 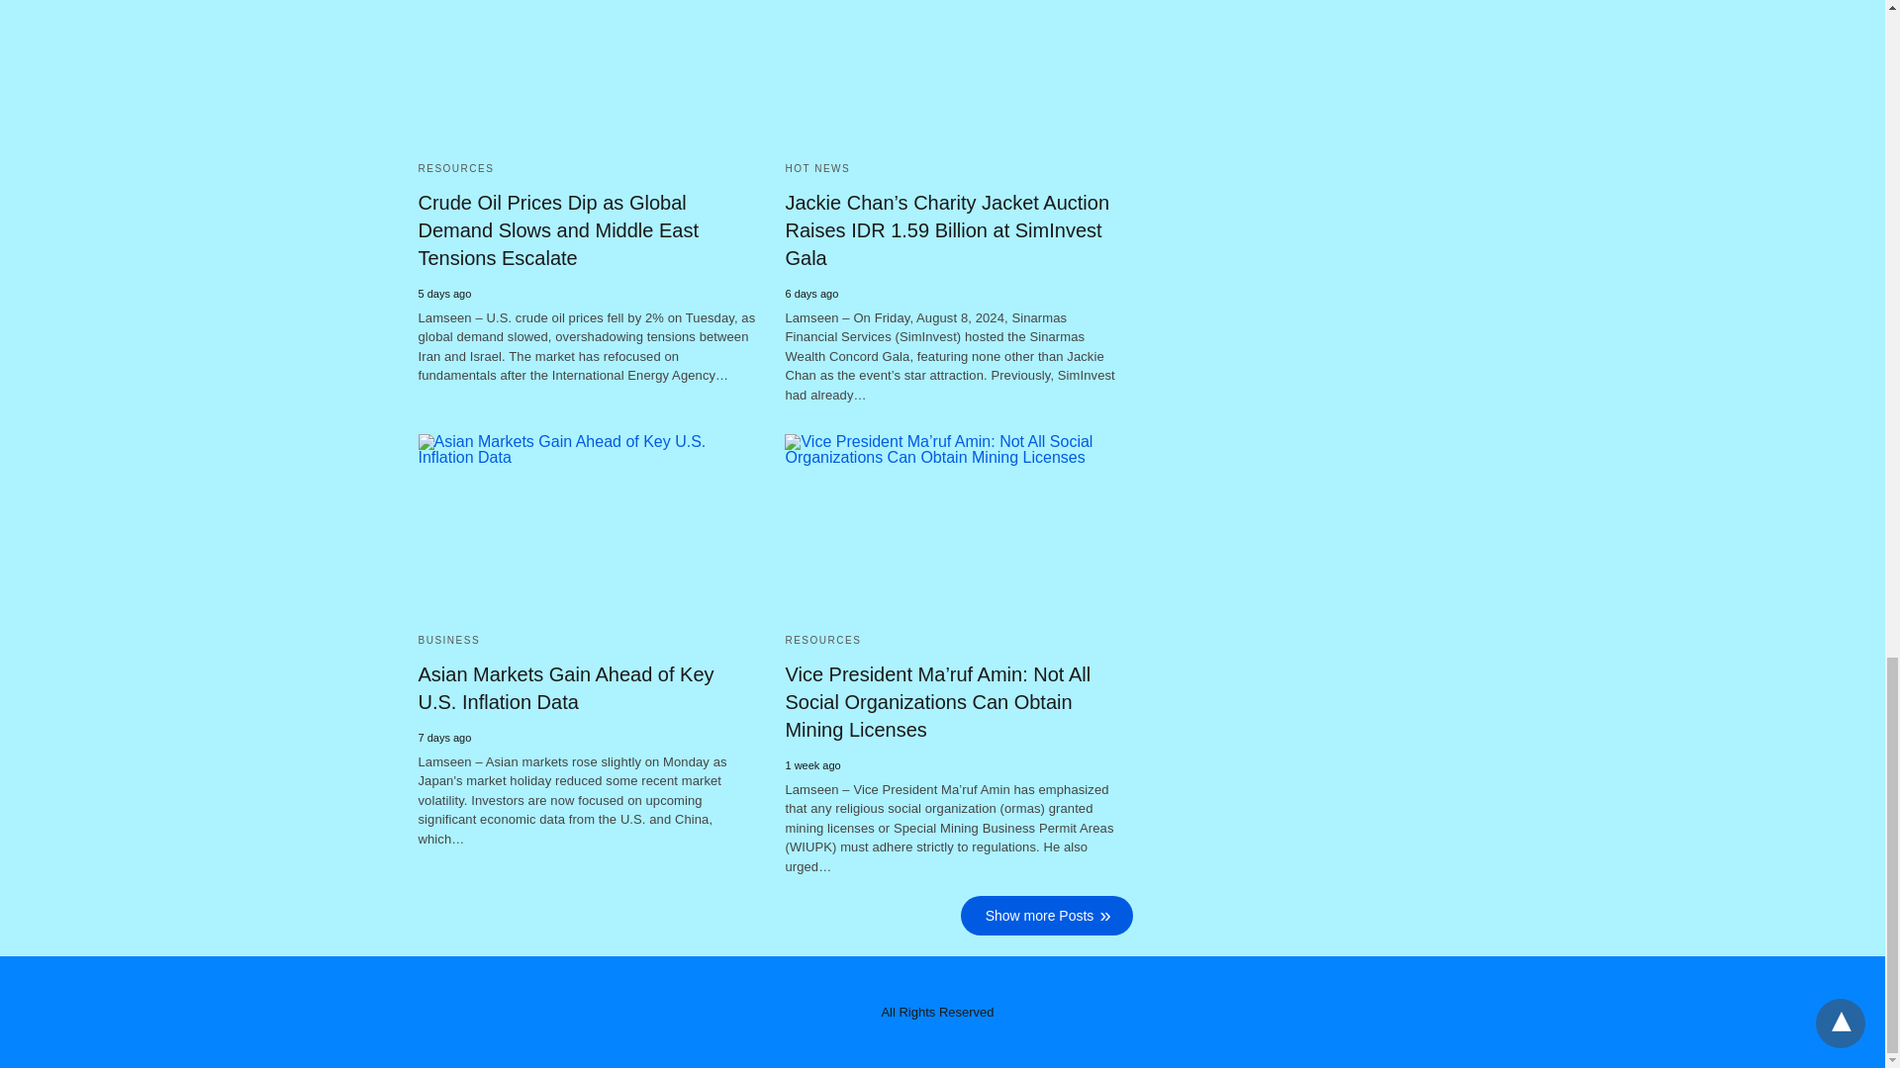 I want to click on Asian Markets Gain Ahead of Key U.S. Inflation Data, so click(x=586, y=525).